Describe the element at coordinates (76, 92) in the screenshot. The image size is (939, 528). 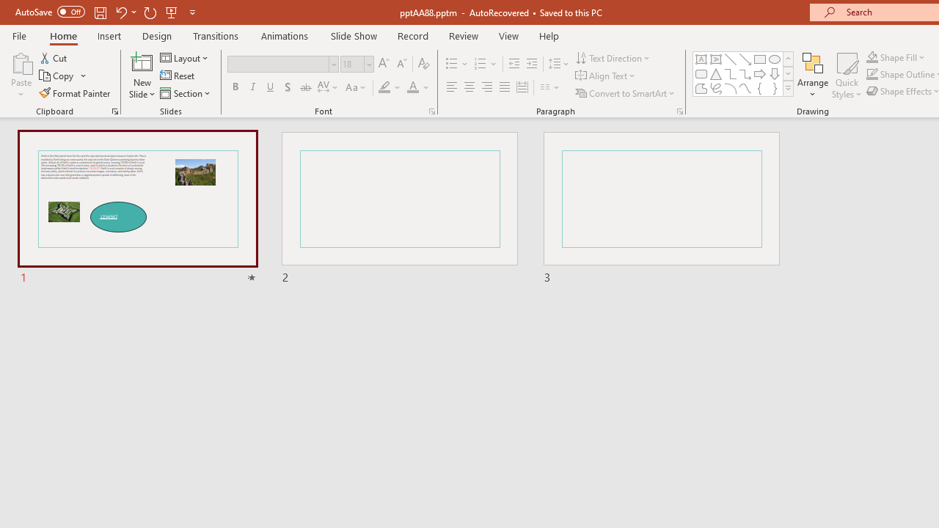
I see `Format Painter` at that location.